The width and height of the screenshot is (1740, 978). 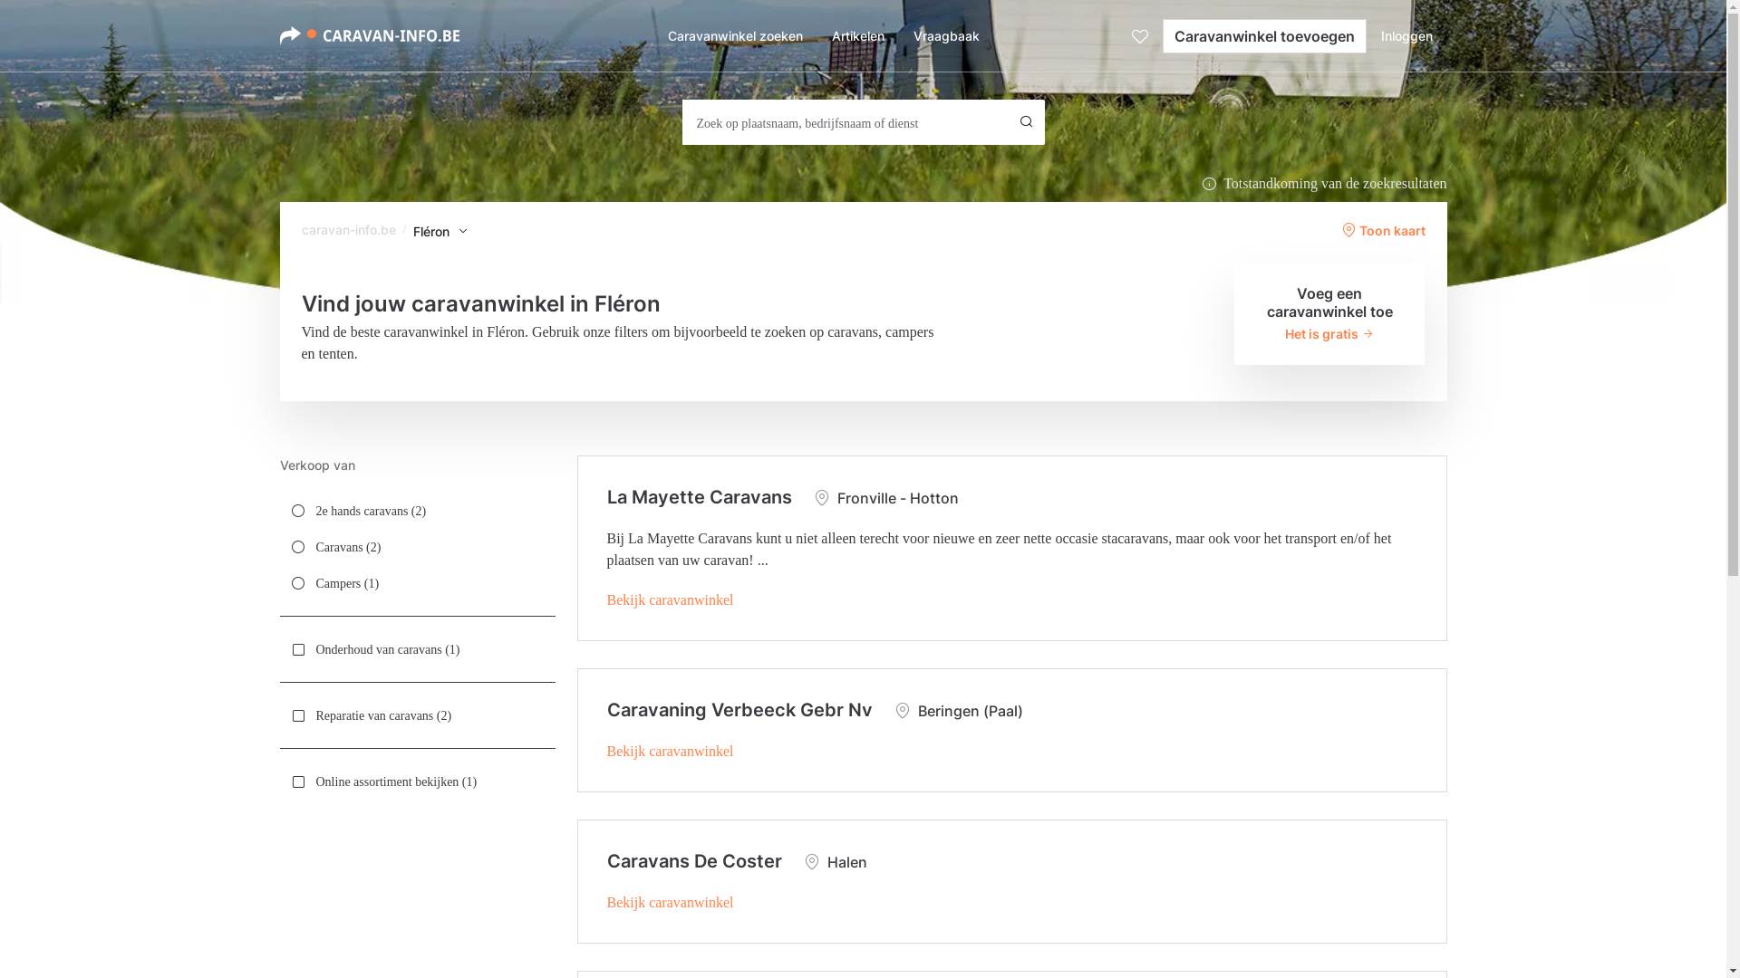 I want to click on Caravanwinkel toevoegen, so click(x=1263, y=35).